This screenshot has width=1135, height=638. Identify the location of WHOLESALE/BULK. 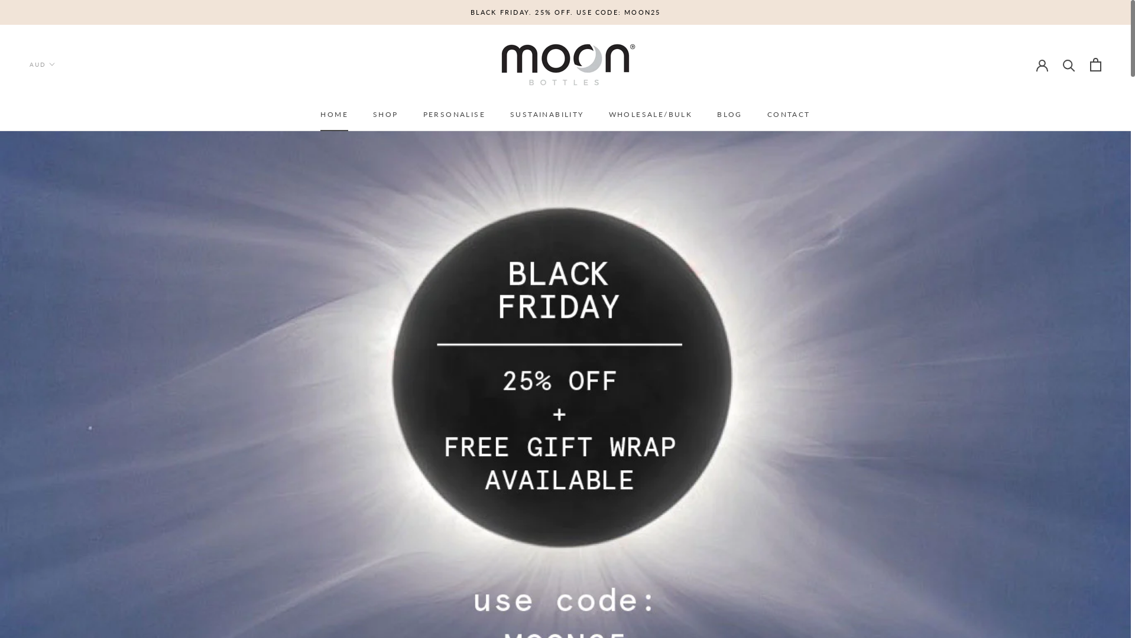
(651, 115).